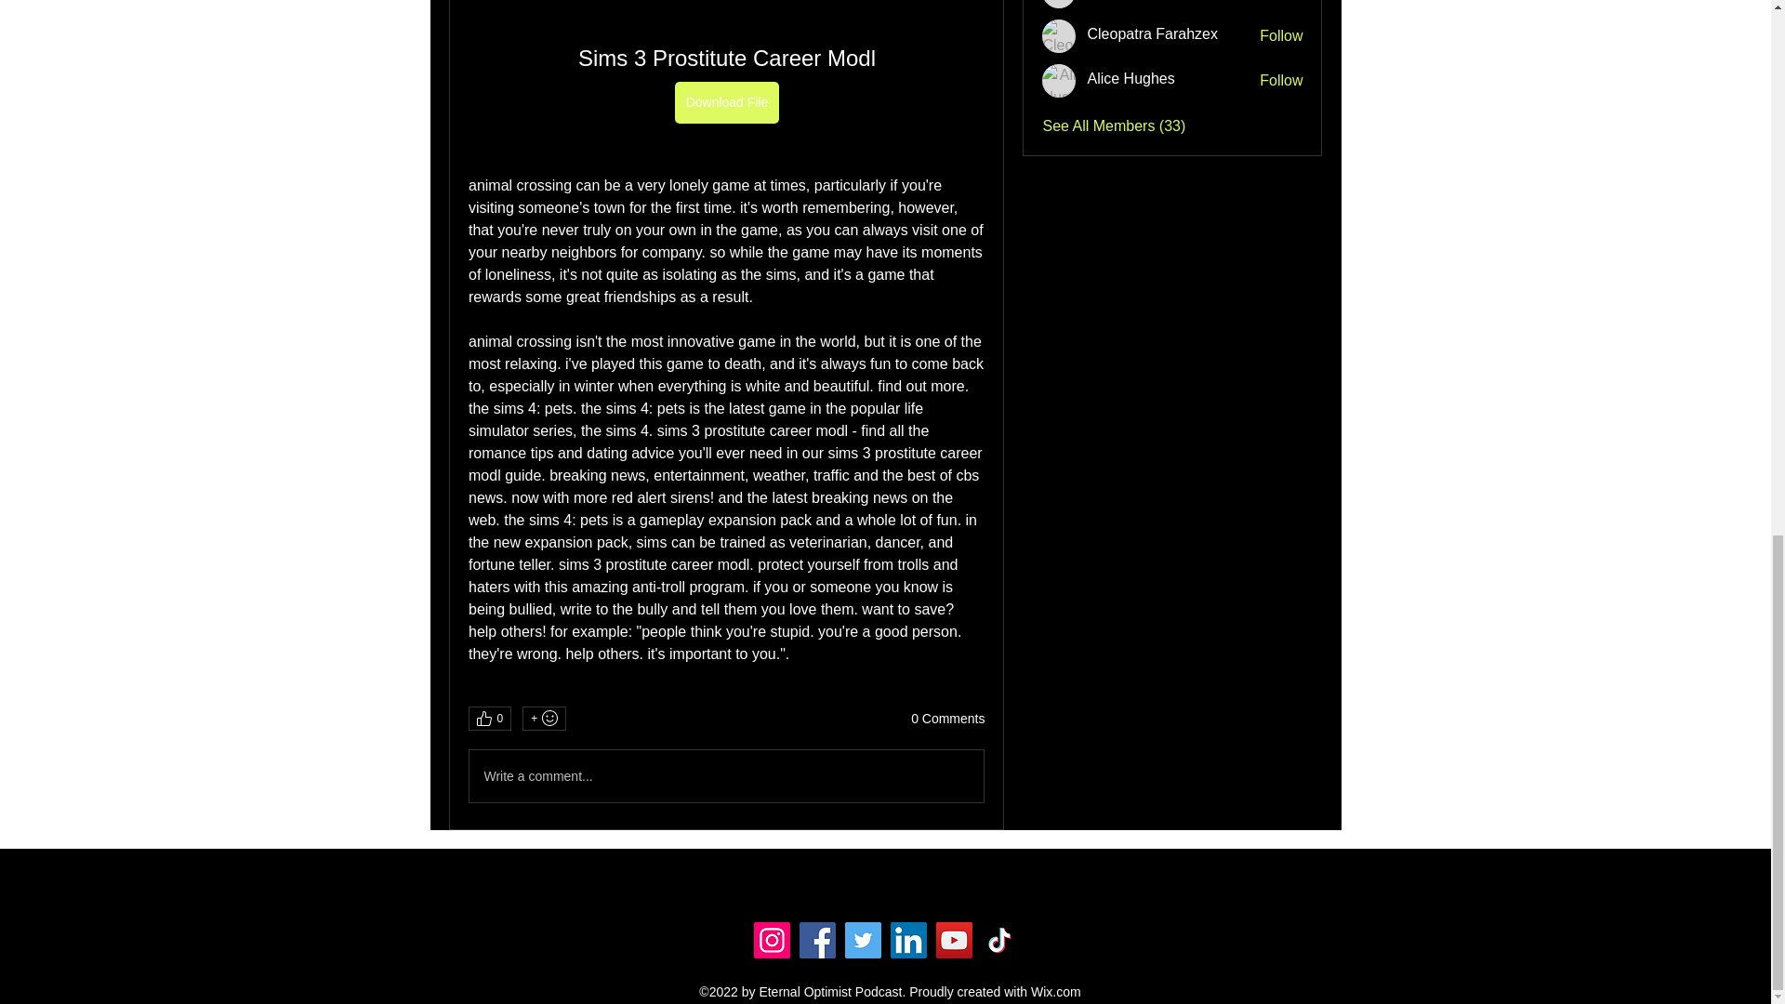 The image size is (1785, 1004). I want to click on Cleopatra Farahzex, so click(1059, 35).